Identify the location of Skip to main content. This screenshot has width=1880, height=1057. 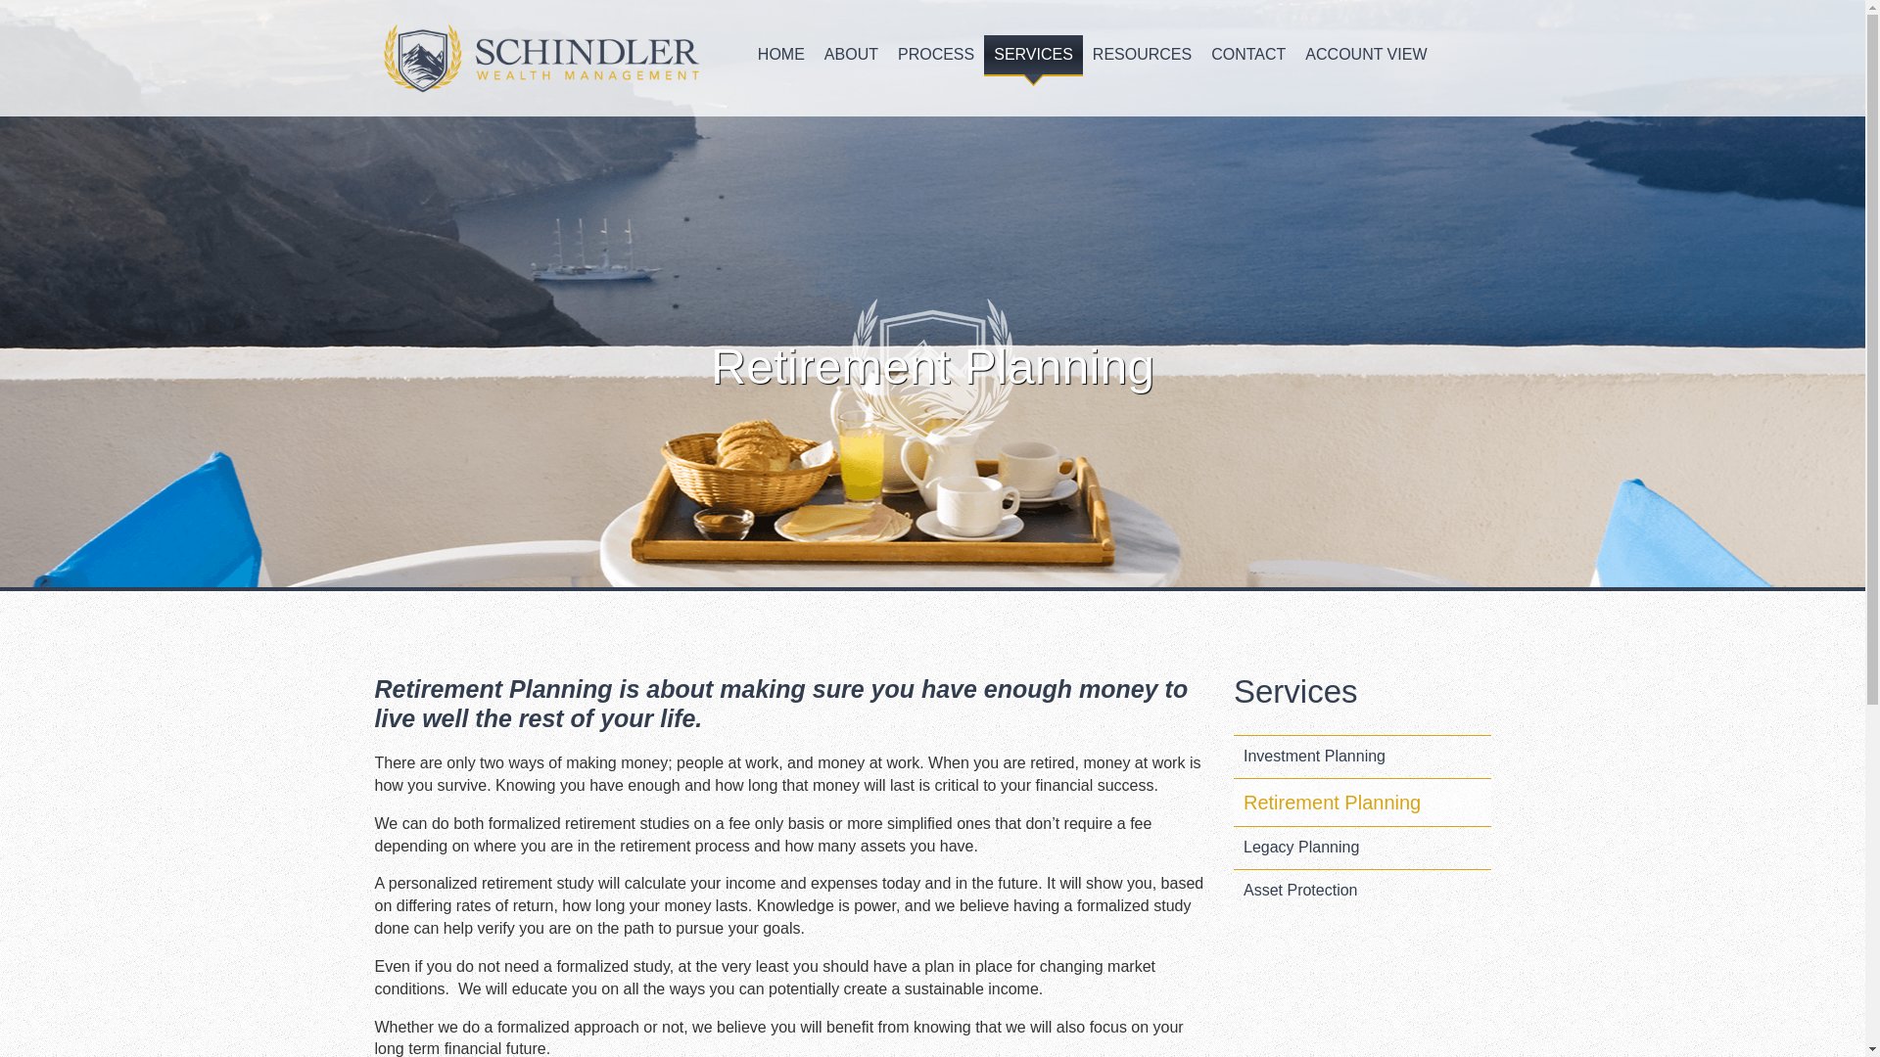
(70, 11).